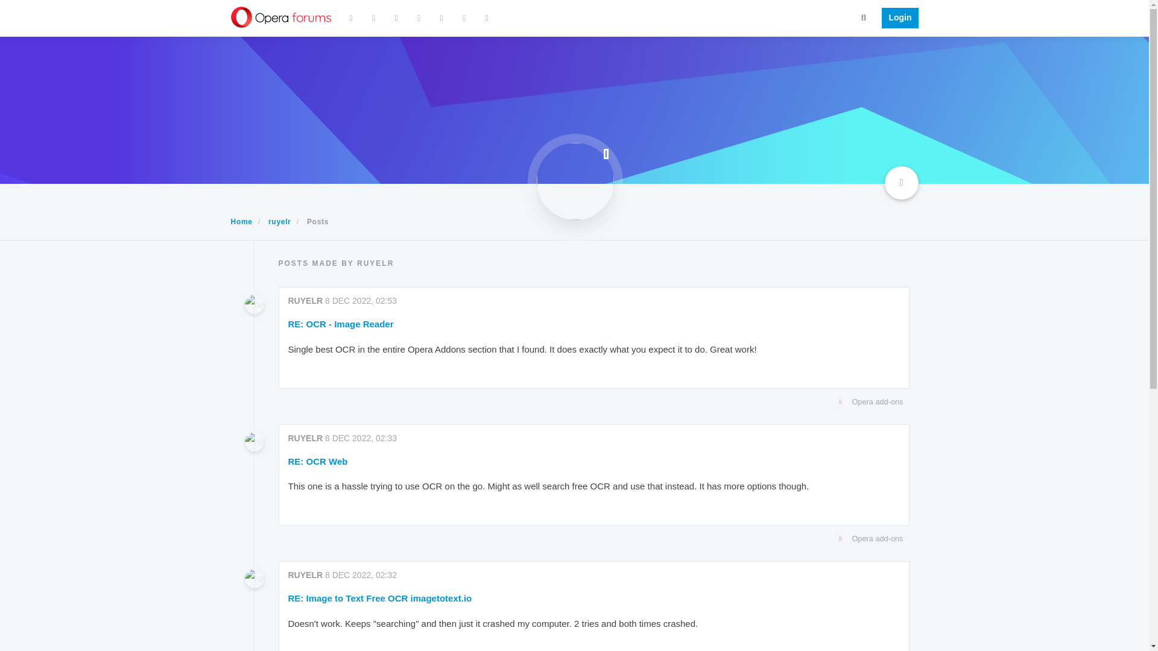  Describe the element at coordinates (864, 17) in the screenshot. I see `Search` at that location.